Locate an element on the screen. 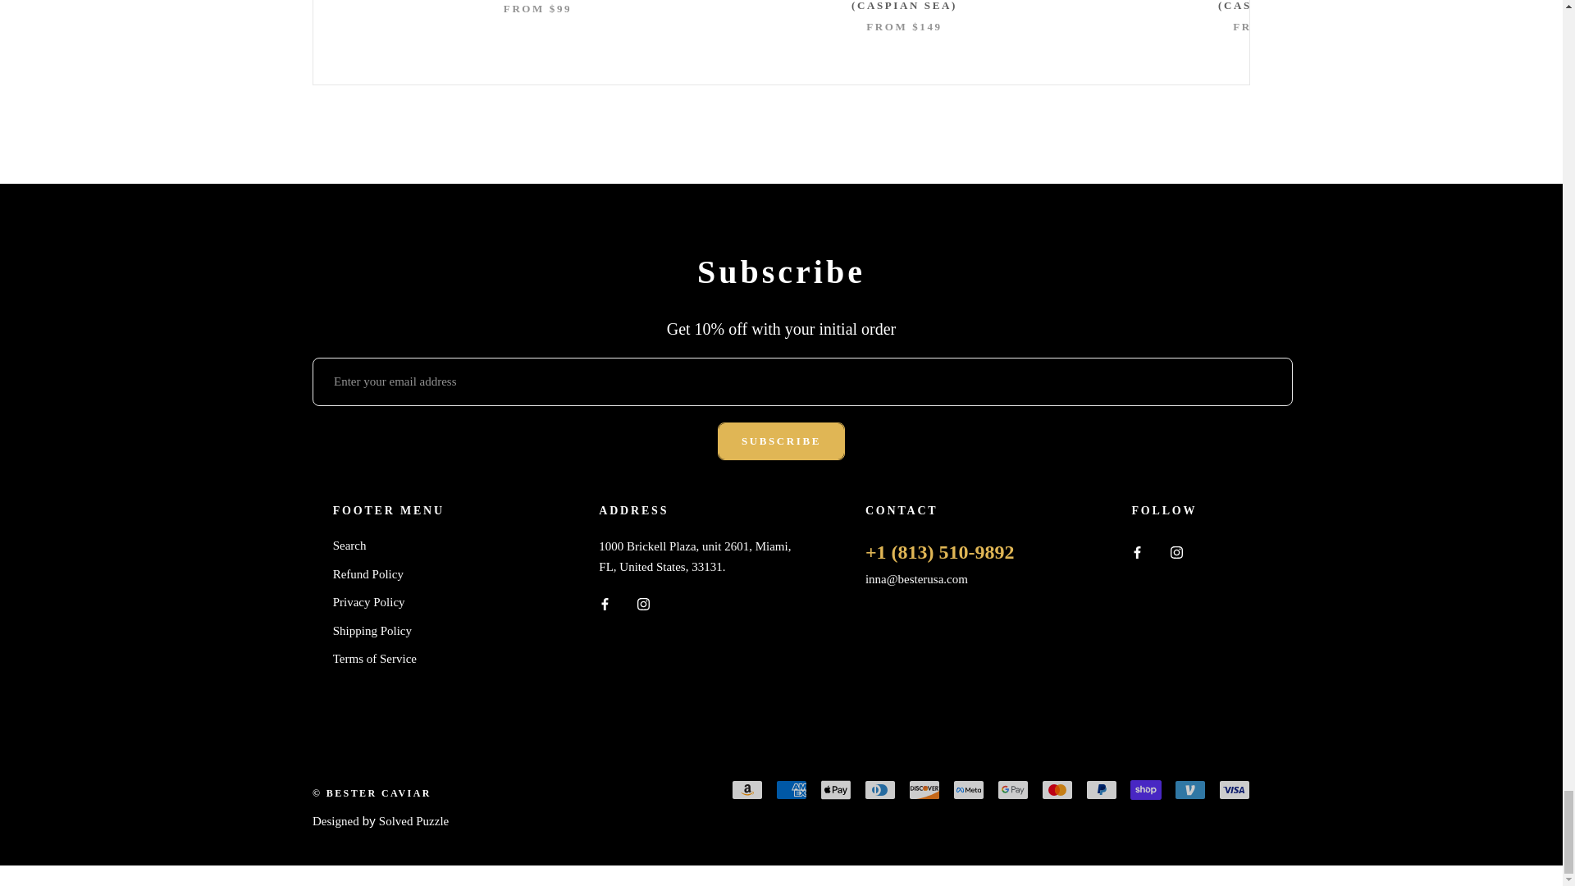 The height and width of the screenshot is (886, 1575). Meta Pay is located at coordinates (968, 790).